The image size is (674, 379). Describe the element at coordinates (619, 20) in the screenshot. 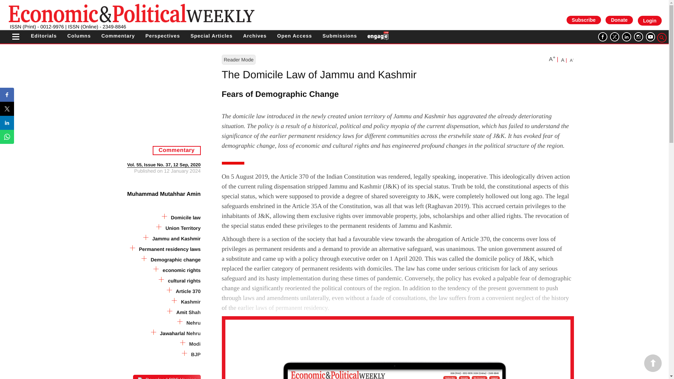

I see `Donate` at that location.